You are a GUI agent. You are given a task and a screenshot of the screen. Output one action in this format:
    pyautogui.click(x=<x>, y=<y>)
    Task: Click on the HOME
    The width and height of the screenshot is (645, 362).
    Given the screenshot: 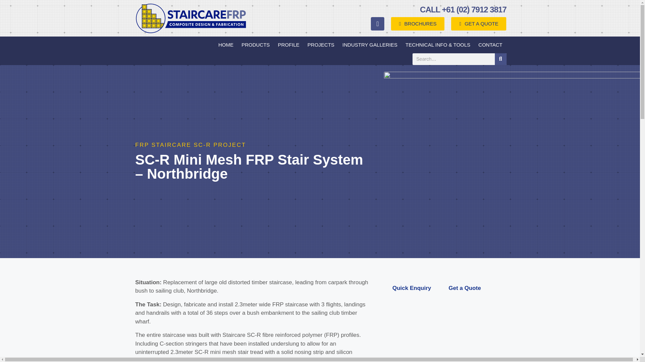 What is the action you would take?
    pyautogui.click(x=226, y=45)
    